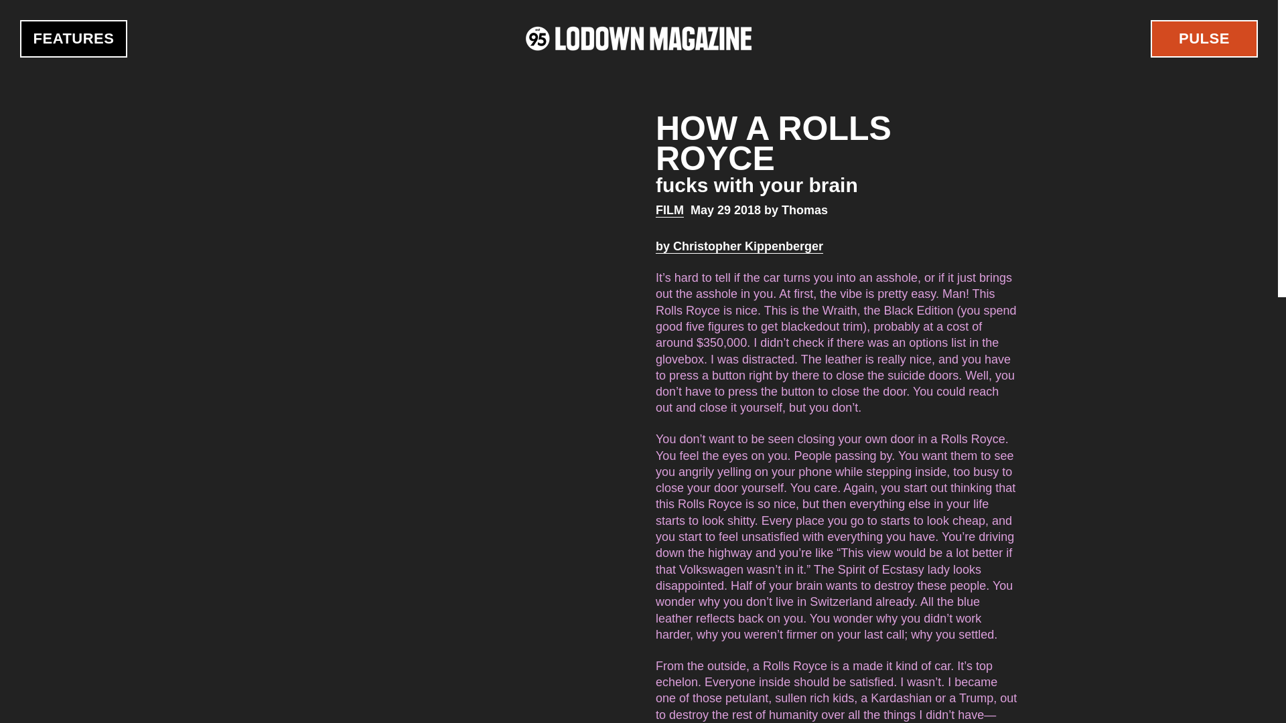  I want to click on Home, so click(639, 37).